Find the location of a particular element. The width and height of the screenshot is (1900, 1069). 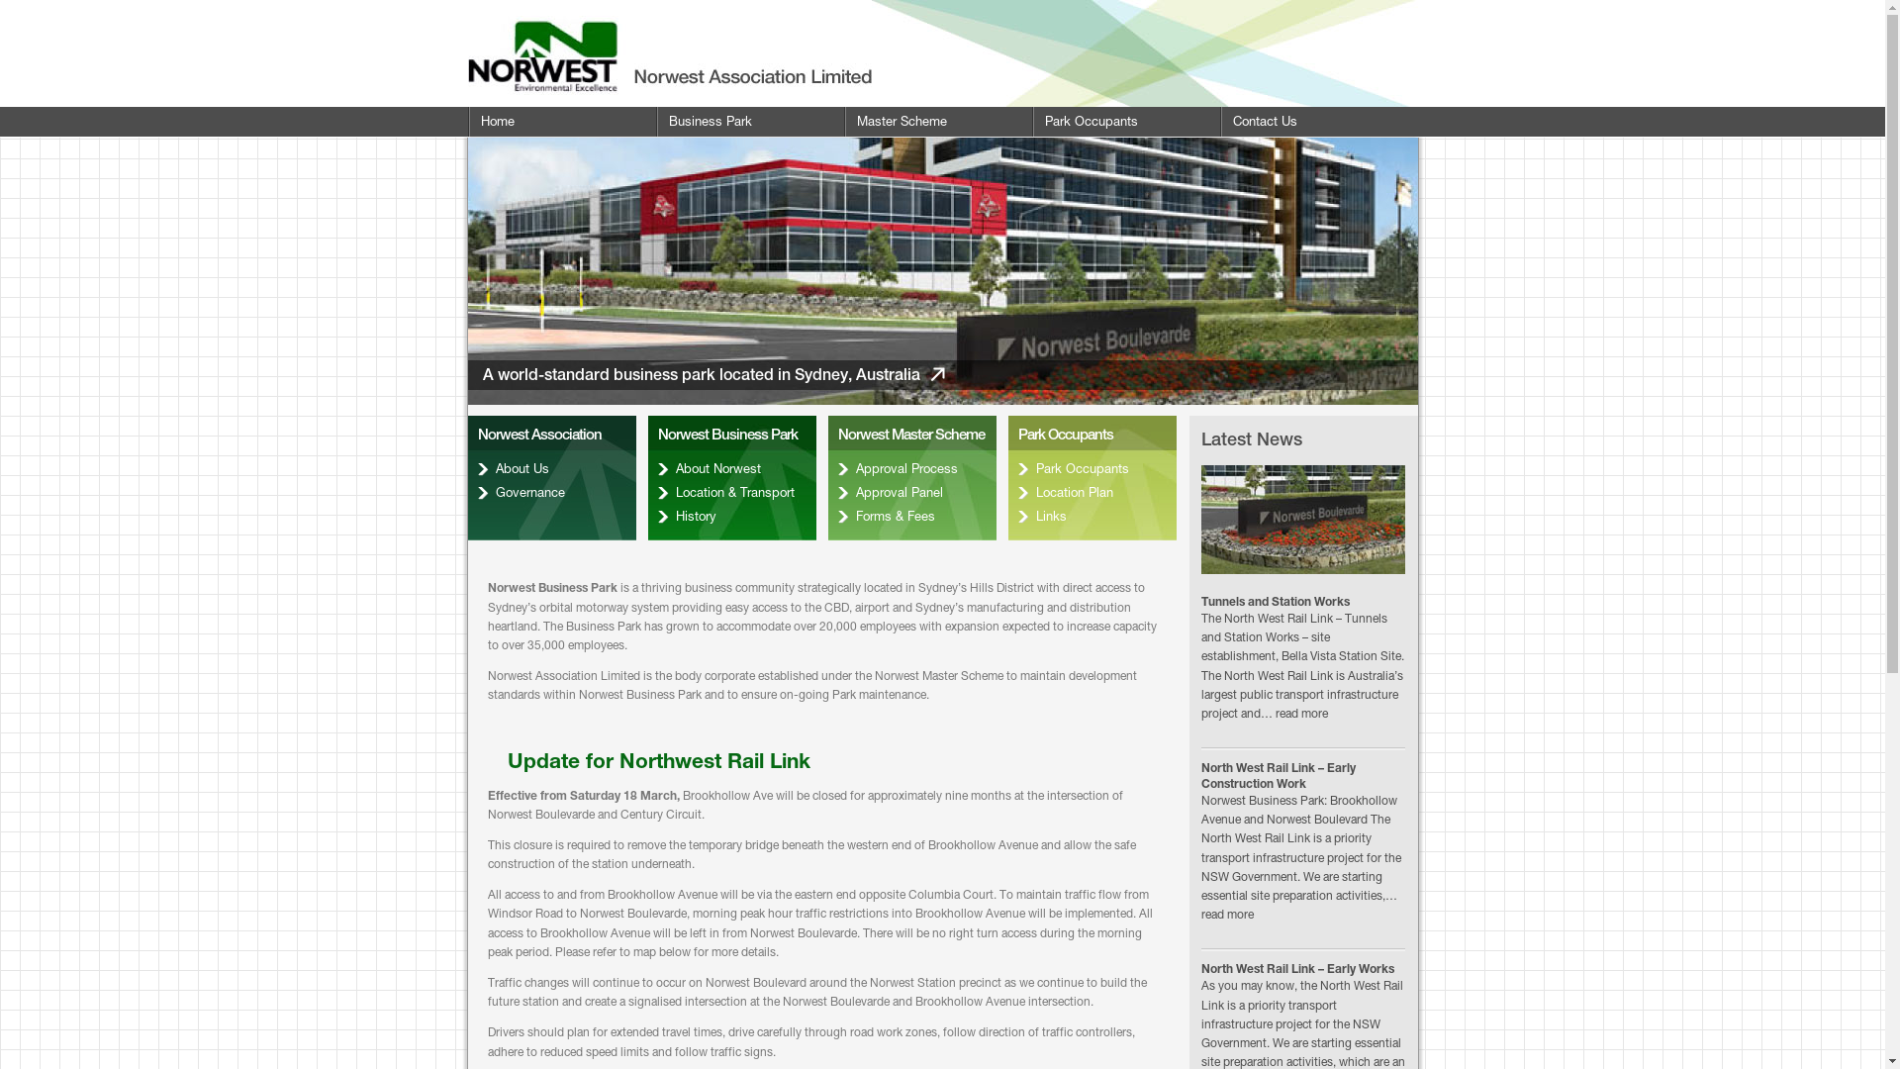

Home is located at coordinates (561, 122).